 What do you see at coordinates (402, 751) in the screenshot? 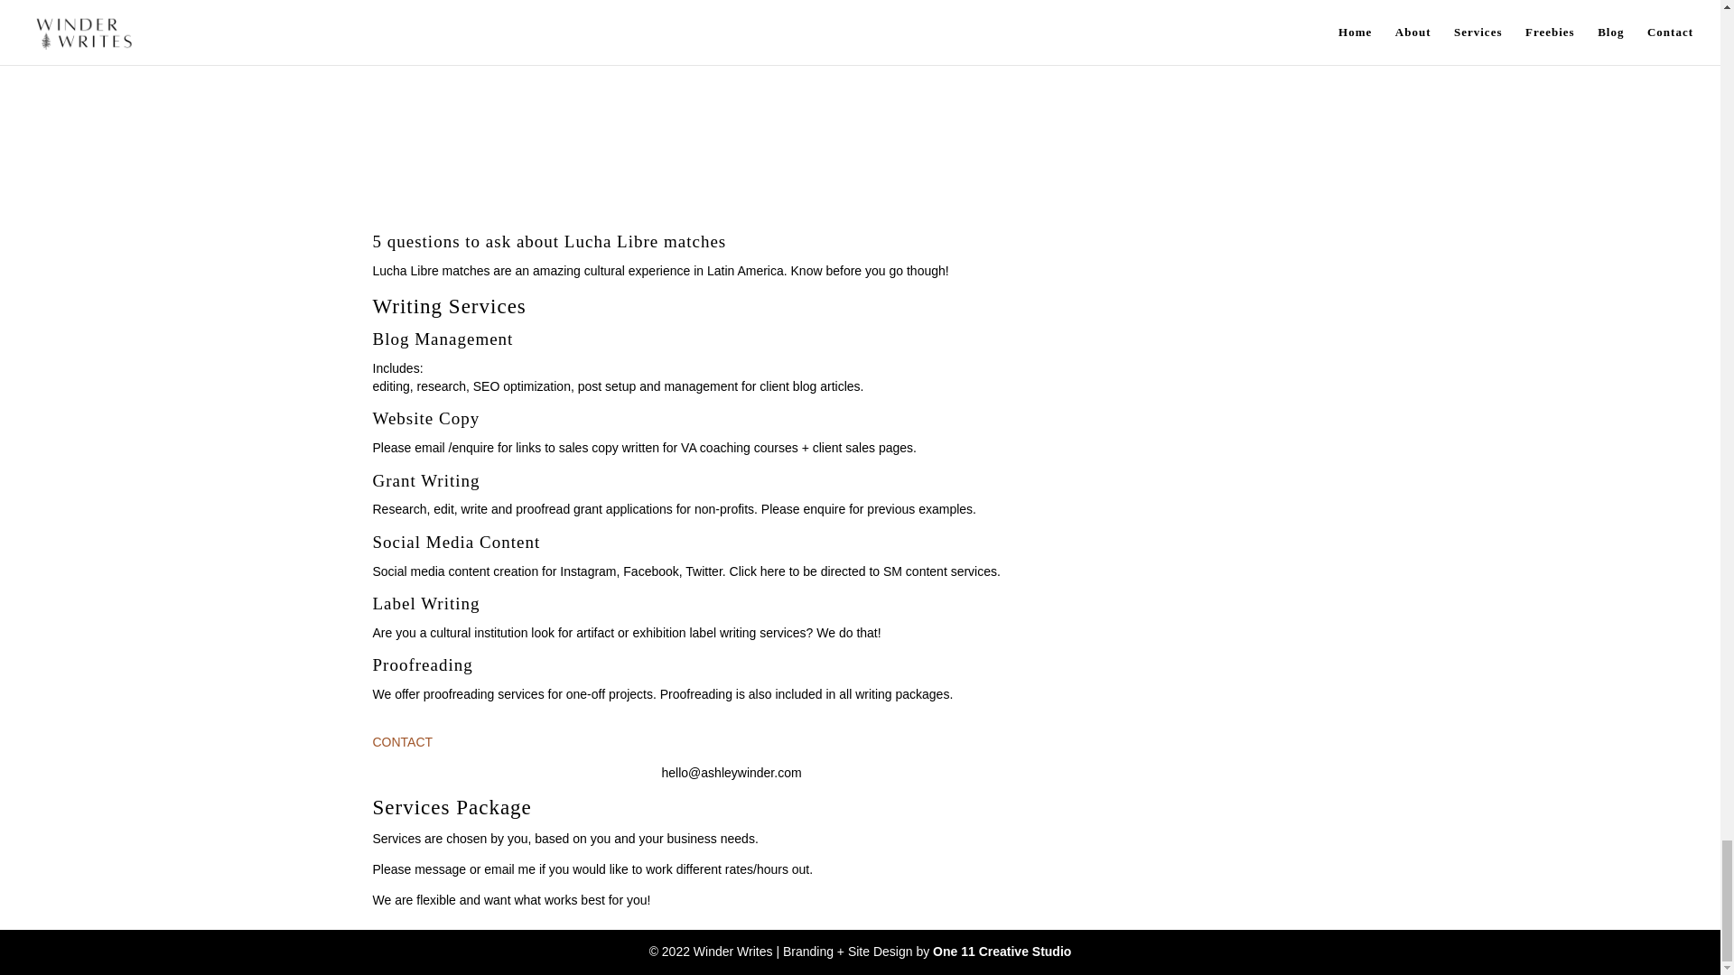
I see `CONTACT` at bounding box center [402, 751].